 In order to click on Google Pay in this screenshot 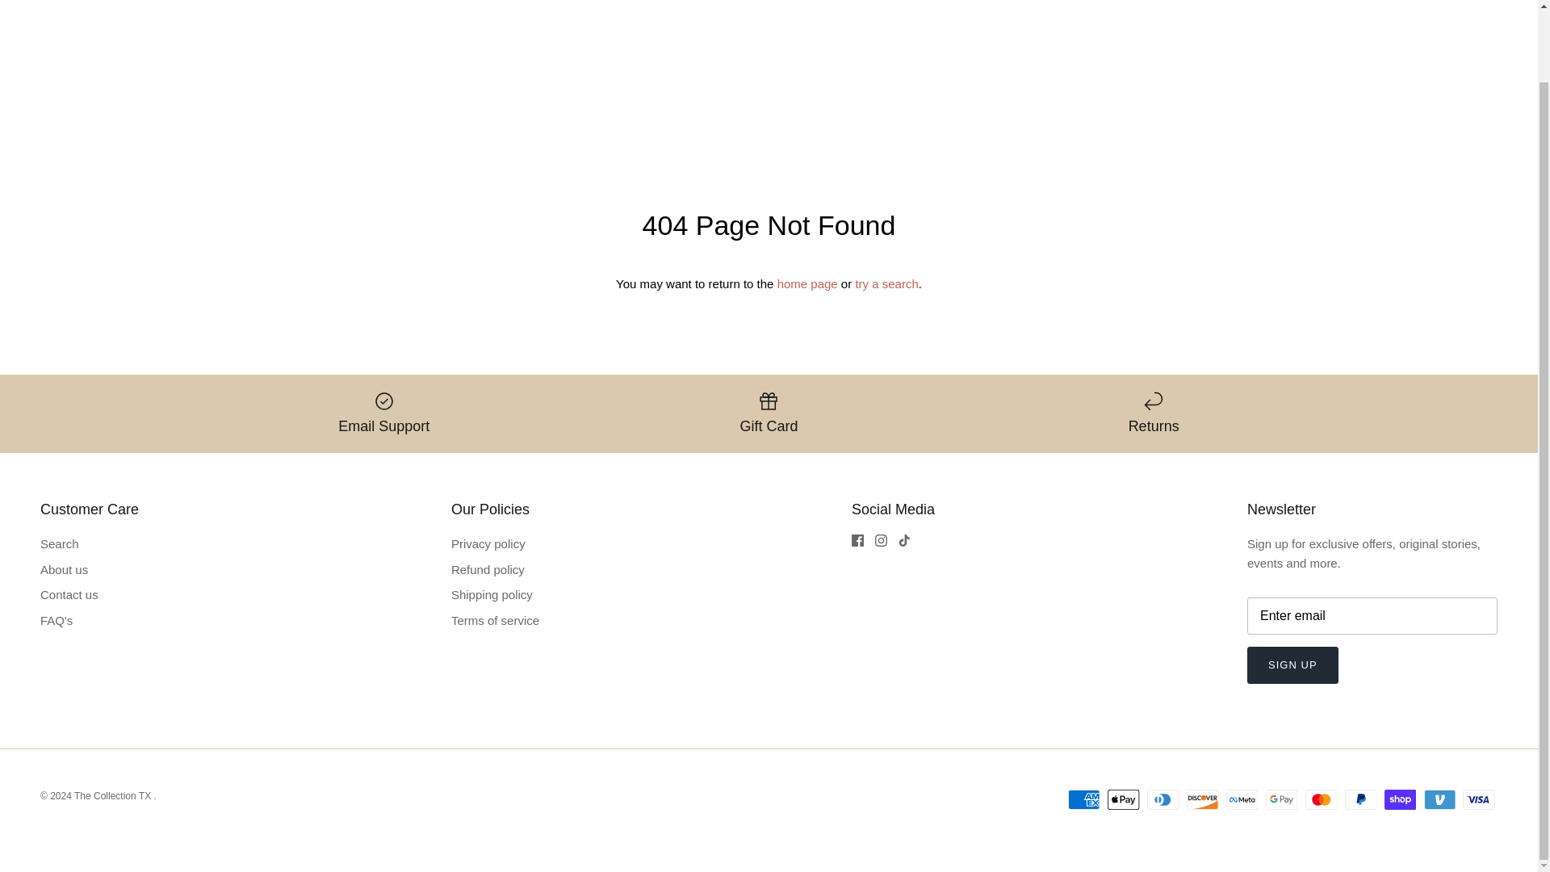, I will do `click(1282, 799)`.